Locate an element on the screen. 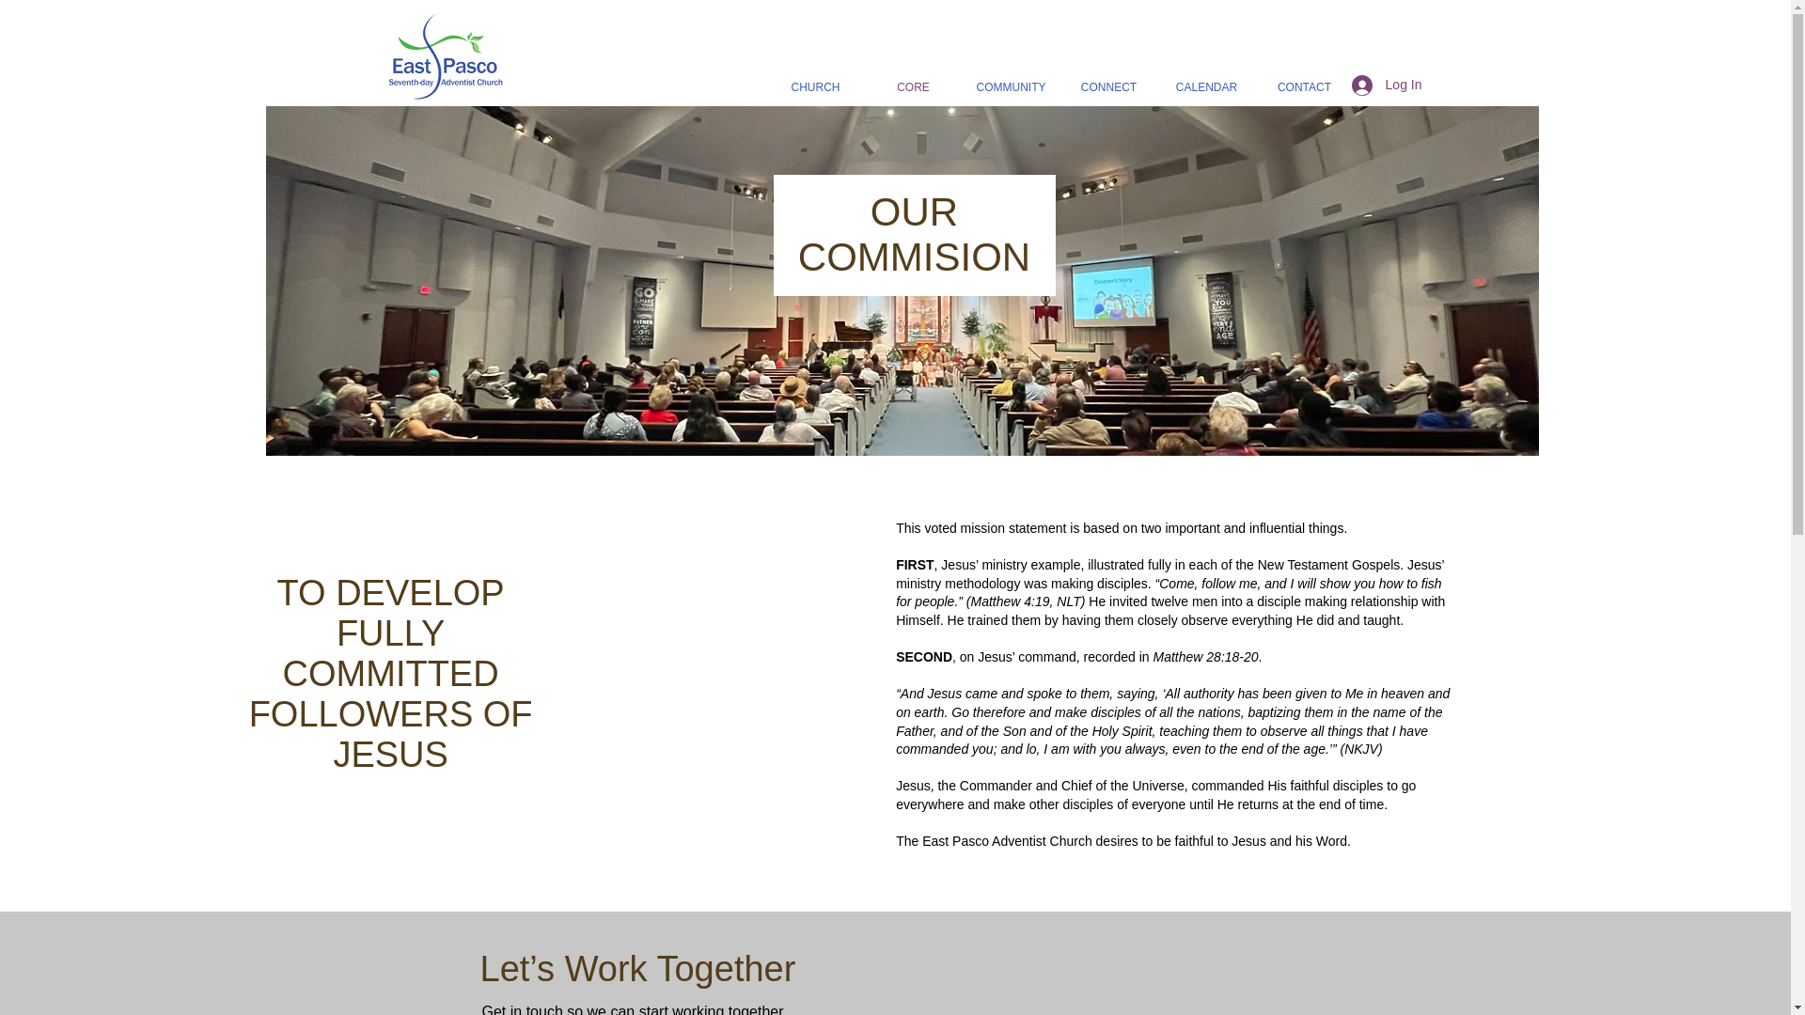  CALENDAR is located at coordinates (1207, 86).